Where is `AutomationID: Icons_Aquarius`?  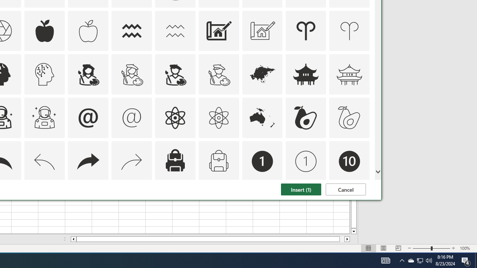 AutomationID: Icons_Aquarius is located at coordinates (132, 31).